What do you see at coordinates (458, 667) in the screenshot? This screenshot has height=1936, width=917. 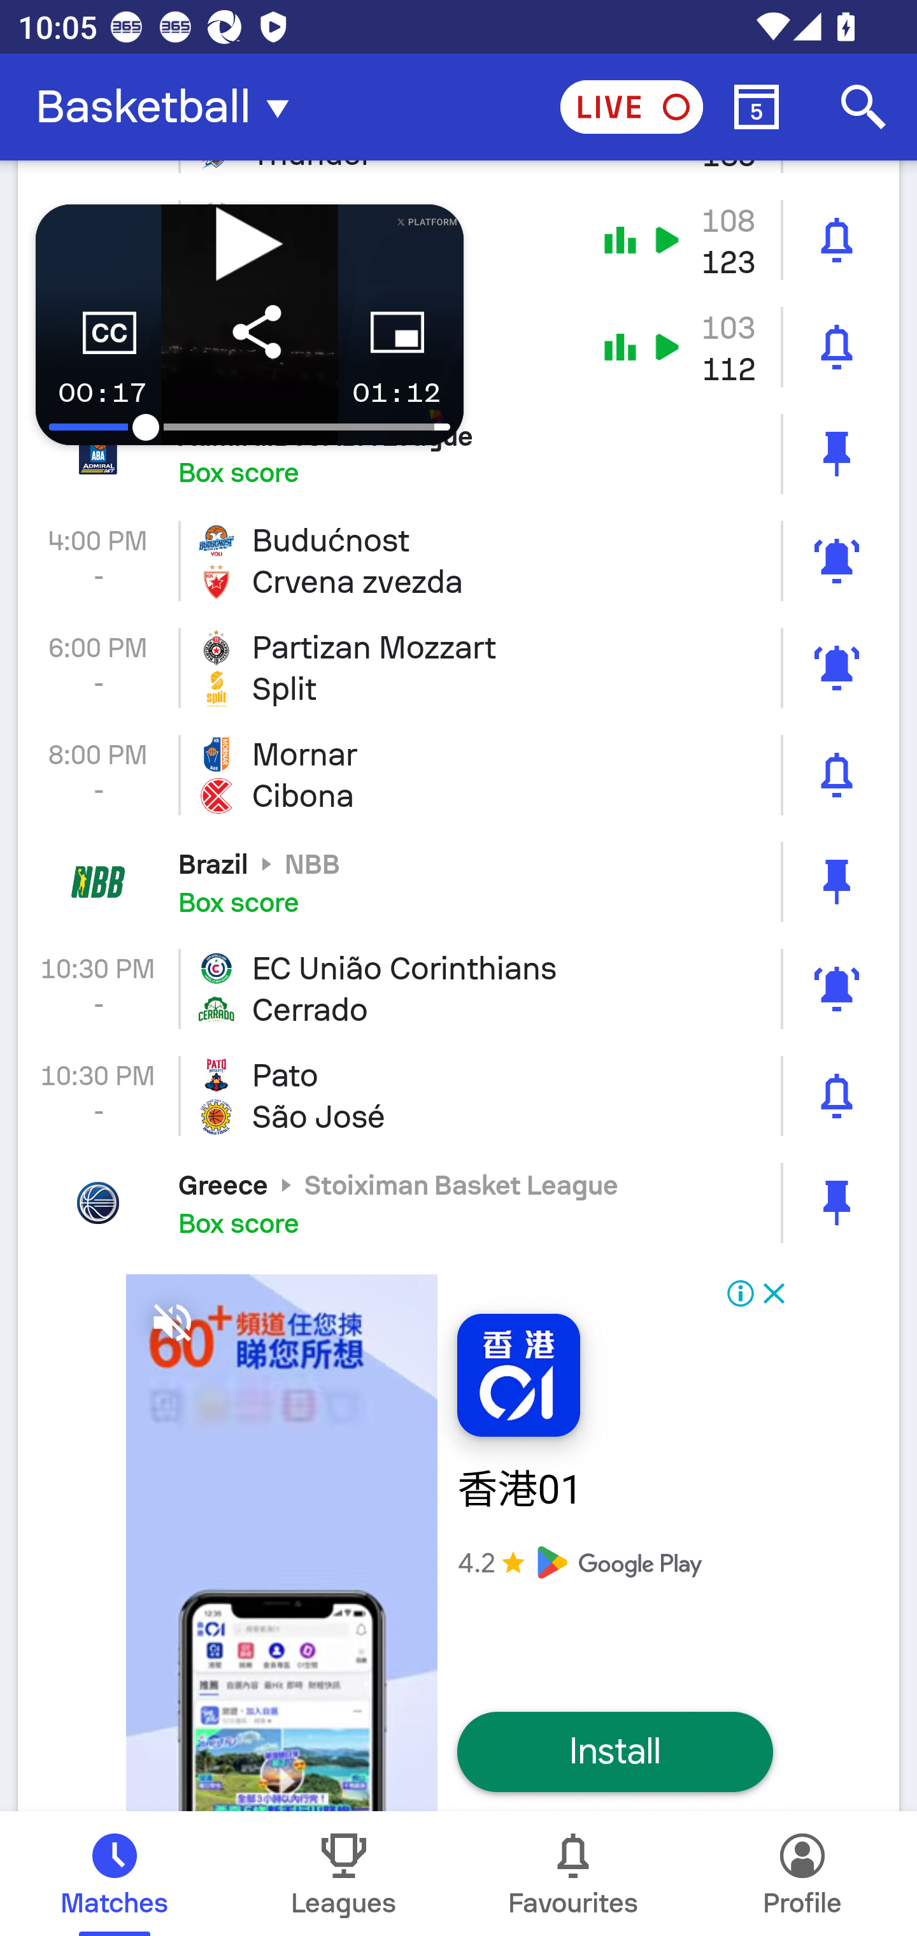 I see `6:00 PM - Partizan Mozzart Split` at bounding box center [458, 667].